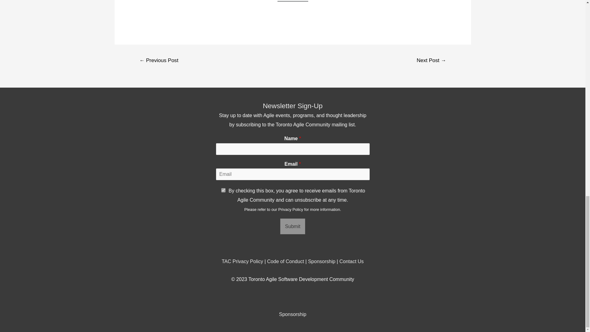 This screenshot has width=590, height=332. What do you see at coordinates (293, 314) in the screenshot?
I see `Sponsorship` at bounding box center [293, 314].